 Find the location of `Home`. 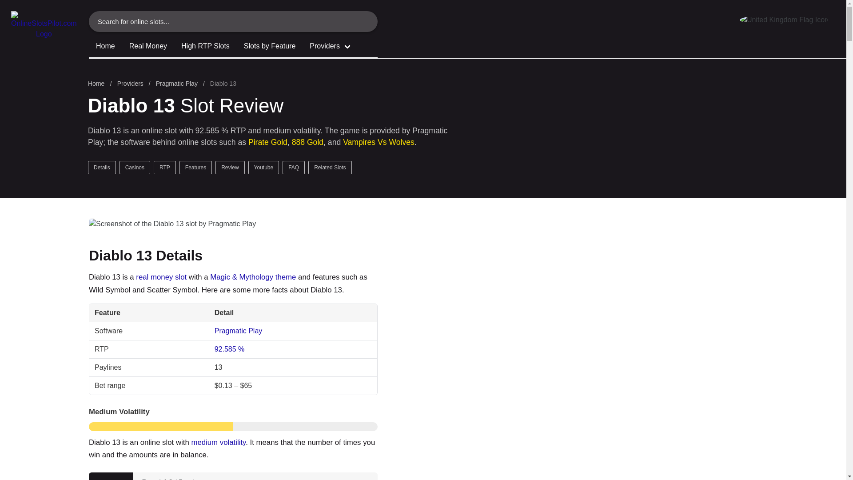

Home is located at coordinates (98, 84).